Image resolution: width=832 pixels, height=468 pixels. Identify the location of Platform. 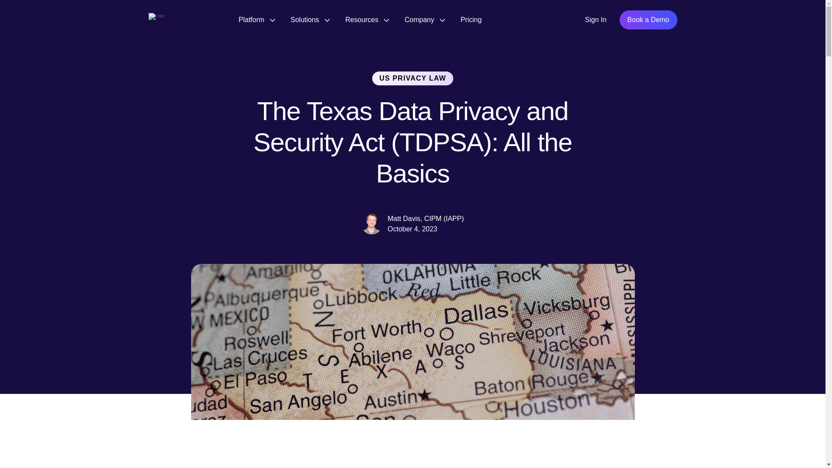
(256, 19).